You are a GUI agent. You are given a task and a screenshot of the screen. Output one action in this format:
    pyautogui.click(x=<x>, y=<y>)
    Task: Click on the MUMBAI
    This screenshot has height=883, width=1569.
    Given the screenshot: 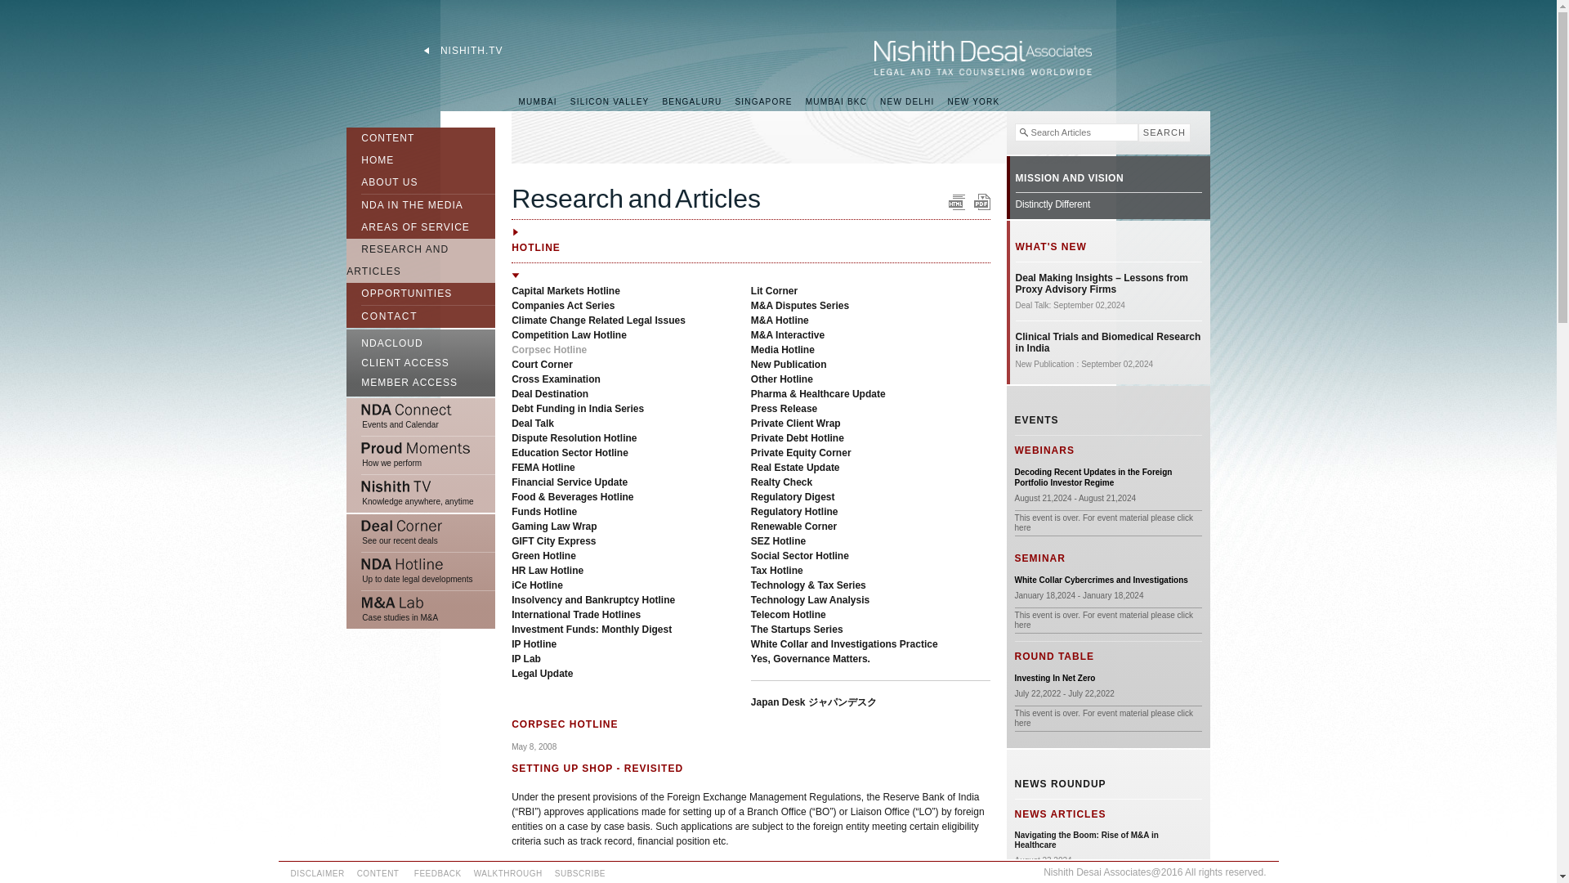 What is the action you would take?
    pyautogui.click(x=538, y=101)
    